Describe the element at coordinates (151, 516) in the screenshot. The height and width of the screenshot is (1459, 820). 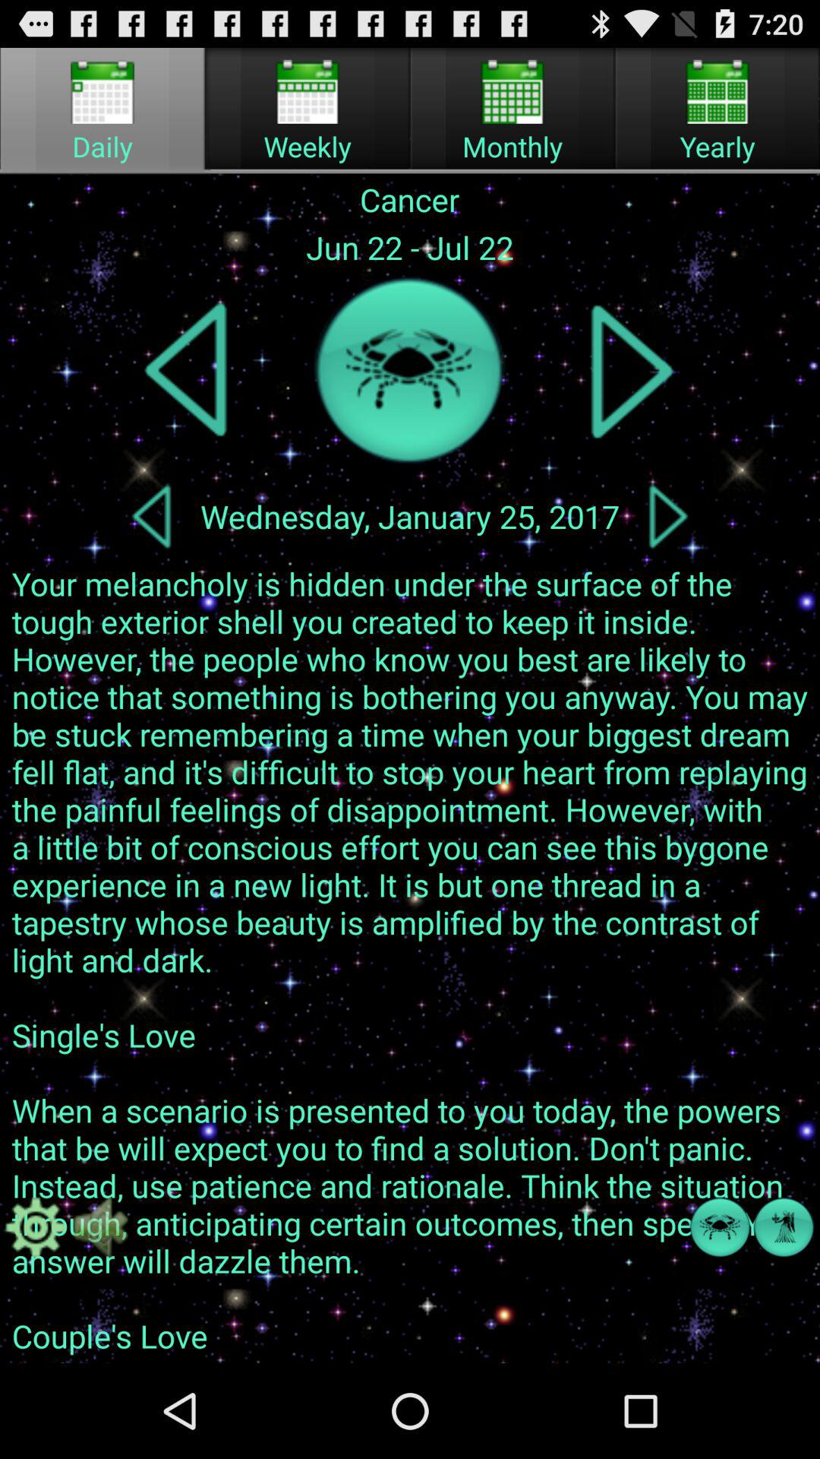
I see `go back to previous day` at that location.